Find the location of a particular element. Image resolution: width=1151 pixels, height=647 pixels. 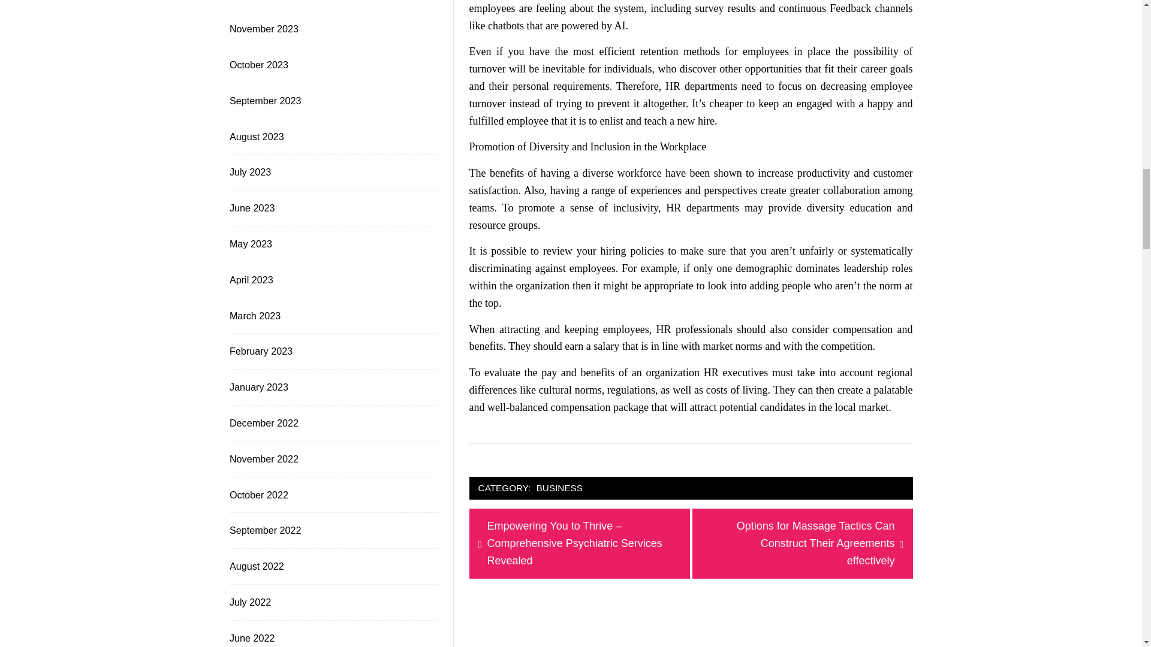

August 2023 is located at coordinates (255, 137).